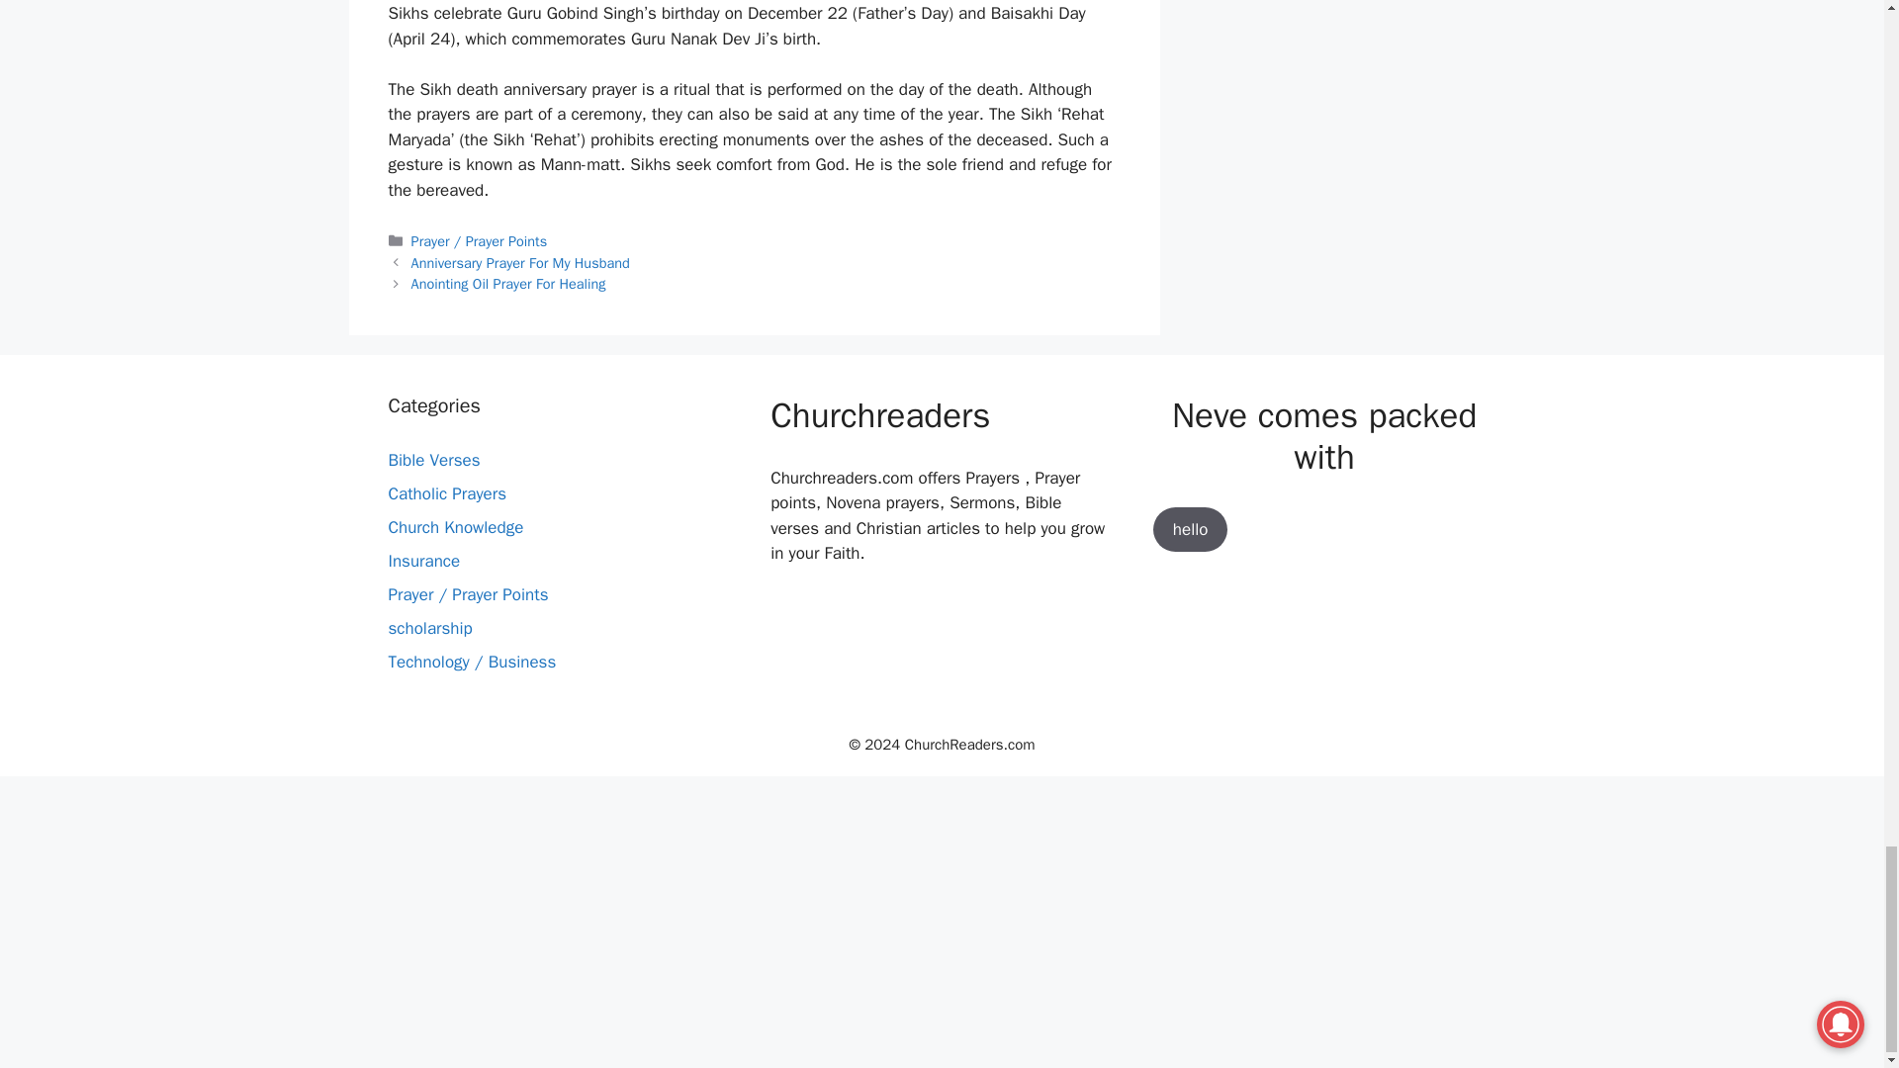 The image size is (1899, 1068). Describe the element at coordinates (423, 561) in the screenshot. I see `Insurance` at that location.